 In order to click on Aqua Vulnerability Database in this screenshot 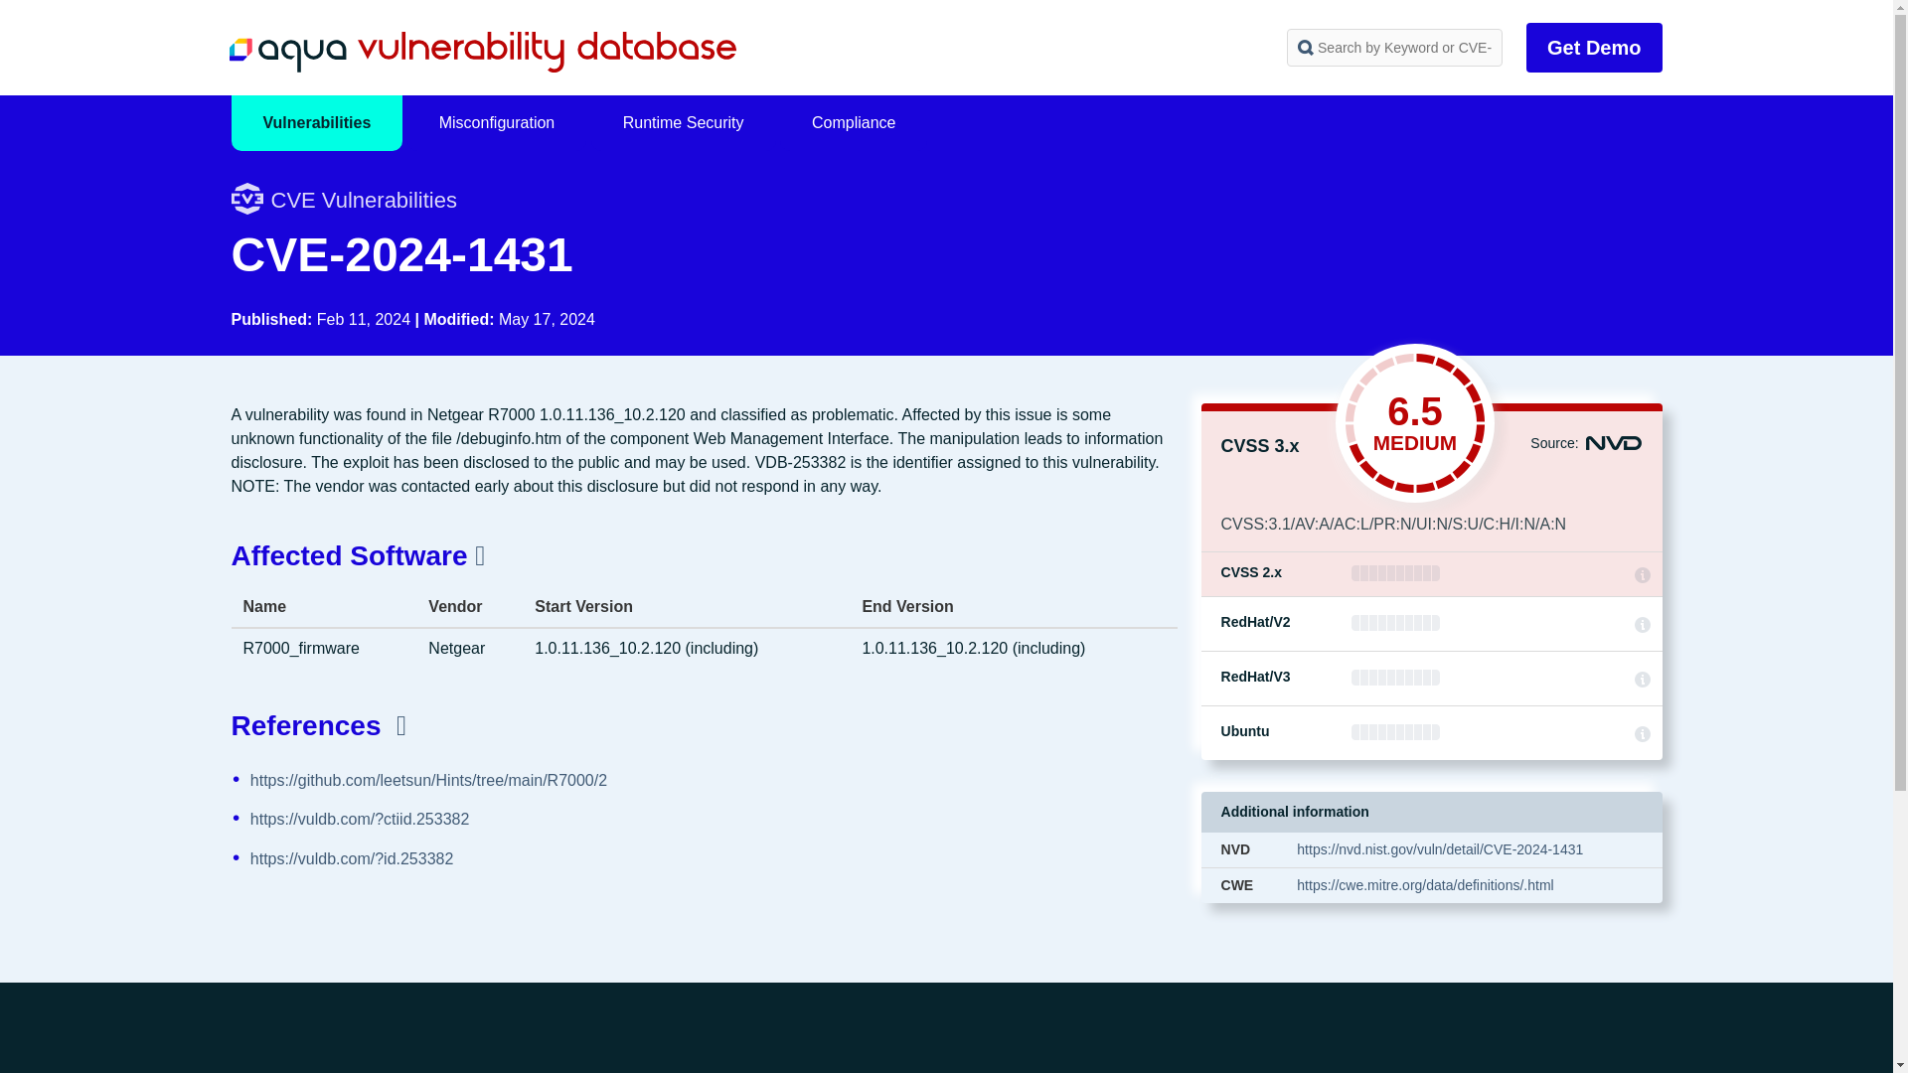, I will do `click(481, 52)`.